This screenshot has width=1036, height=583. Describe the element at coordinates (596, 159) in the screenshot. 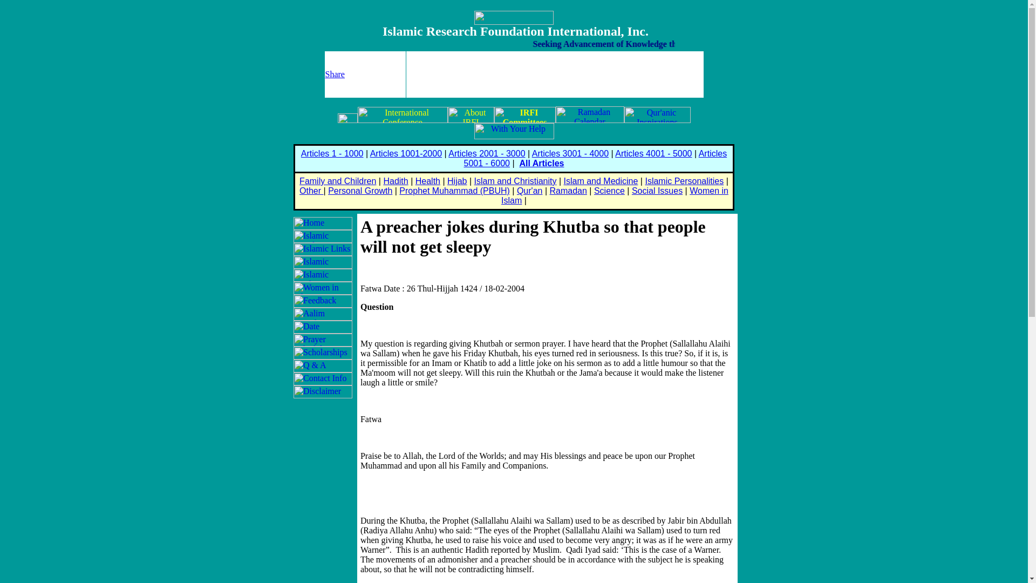

I see `Articles 5001 - 6000` at that location.